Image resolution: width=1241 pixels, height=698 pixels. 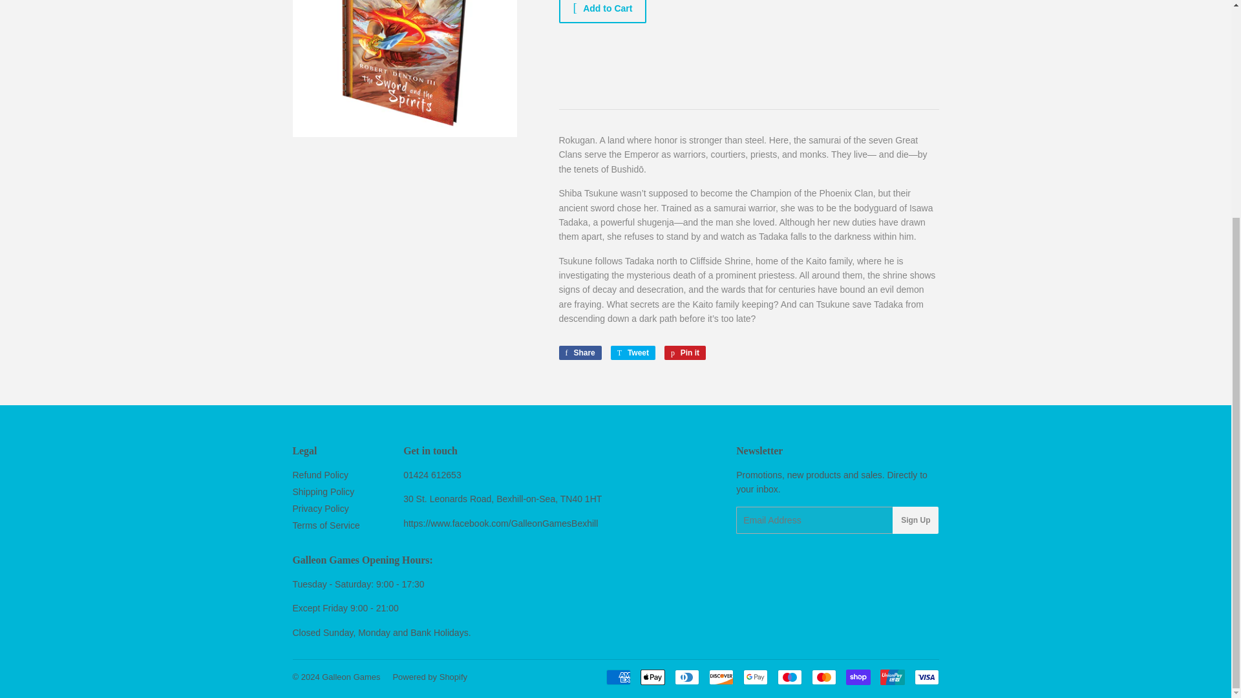 I want to click on Visa, so click(x=926, y=677).